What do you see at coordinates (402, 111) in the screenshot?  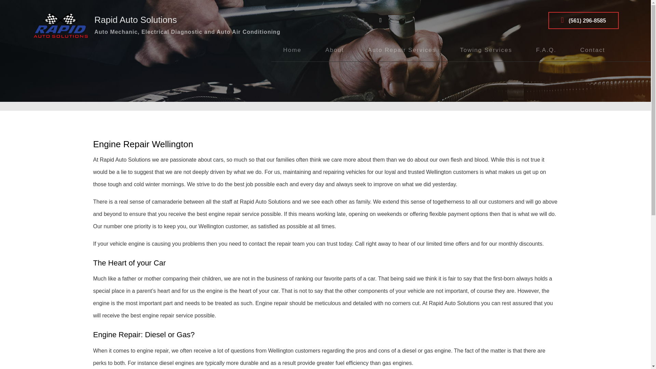 I see `Brake Services` at bounding box center [402, 111].